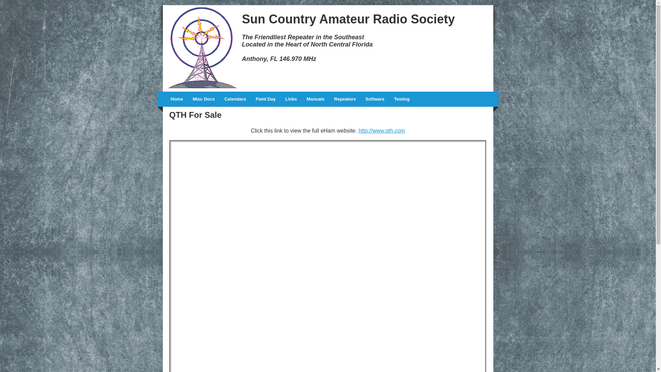 The height and width of the screenshot is (372, 661). Describe the element at coordinates (316, 99) in the screenshot. I see `Manuals` at that location.